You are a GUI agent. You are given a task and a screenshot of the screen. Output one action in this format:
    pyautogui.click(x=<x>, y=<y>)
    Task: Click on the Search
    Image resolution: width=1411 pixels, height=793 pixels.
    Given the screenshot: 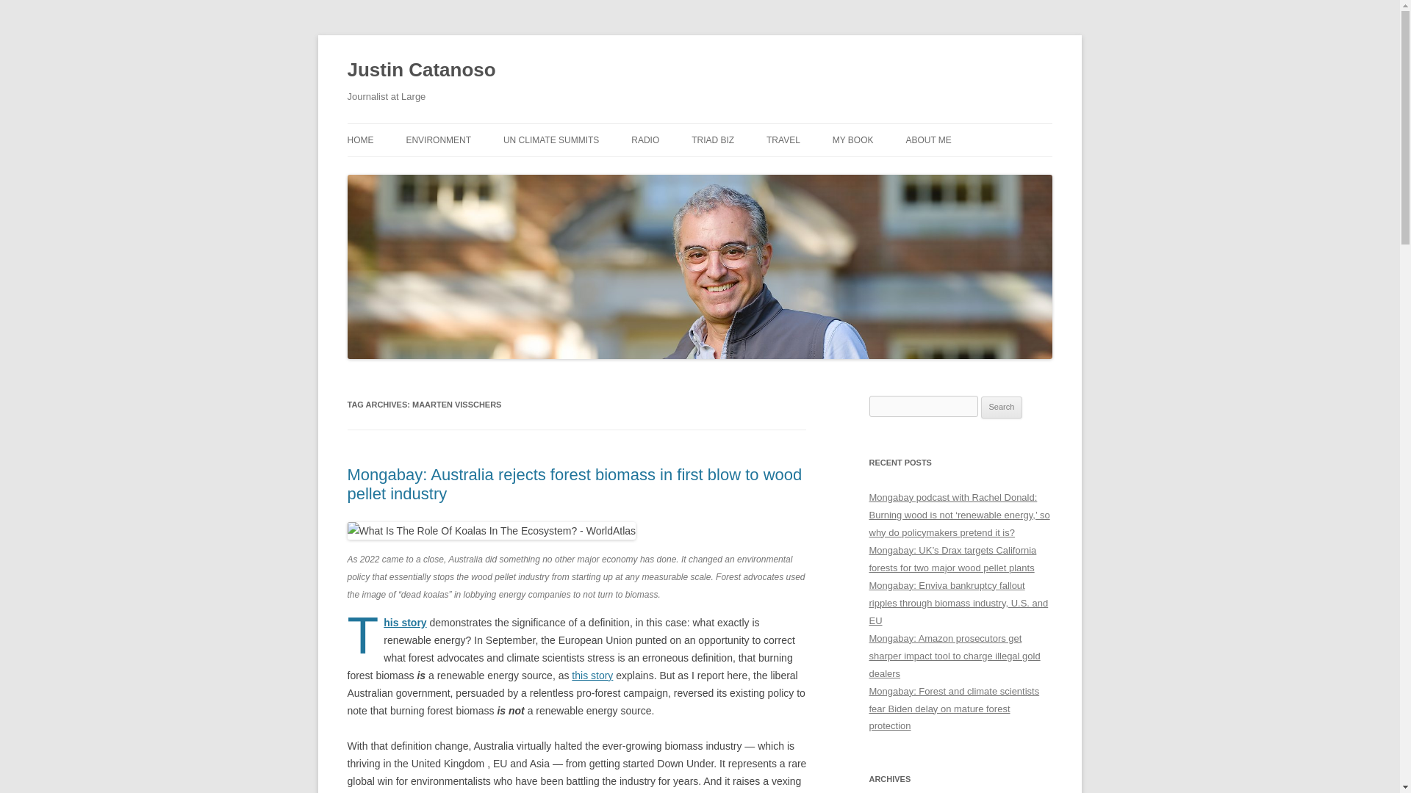 What is the action you would take?
    pyautogui.click(x=1002, y=408)
    